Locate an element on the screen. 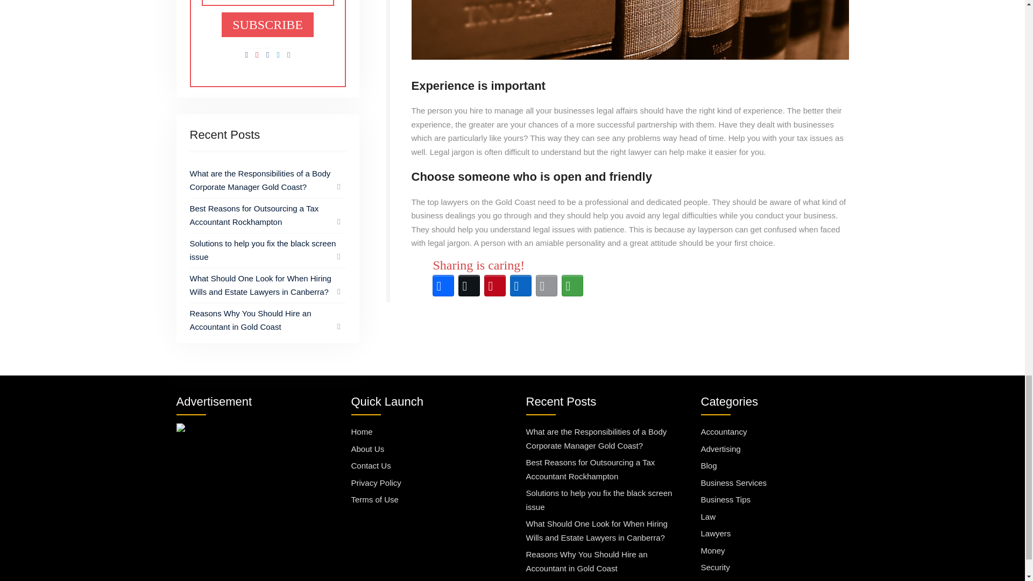  More Options is located at coordinates (572, 285).